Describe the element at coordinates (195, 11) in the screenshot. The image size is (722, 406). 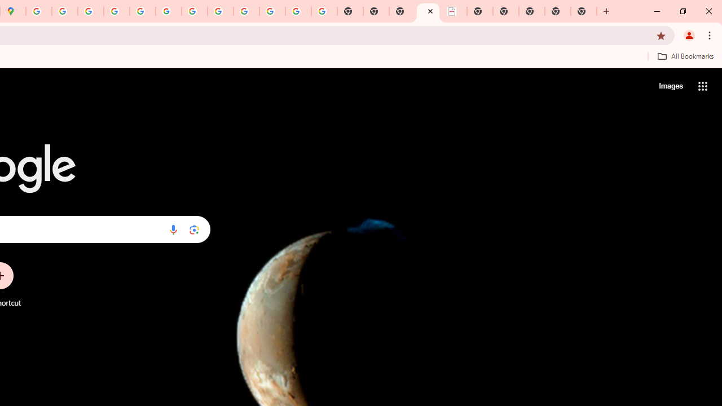
I see `YouTube` at that location.